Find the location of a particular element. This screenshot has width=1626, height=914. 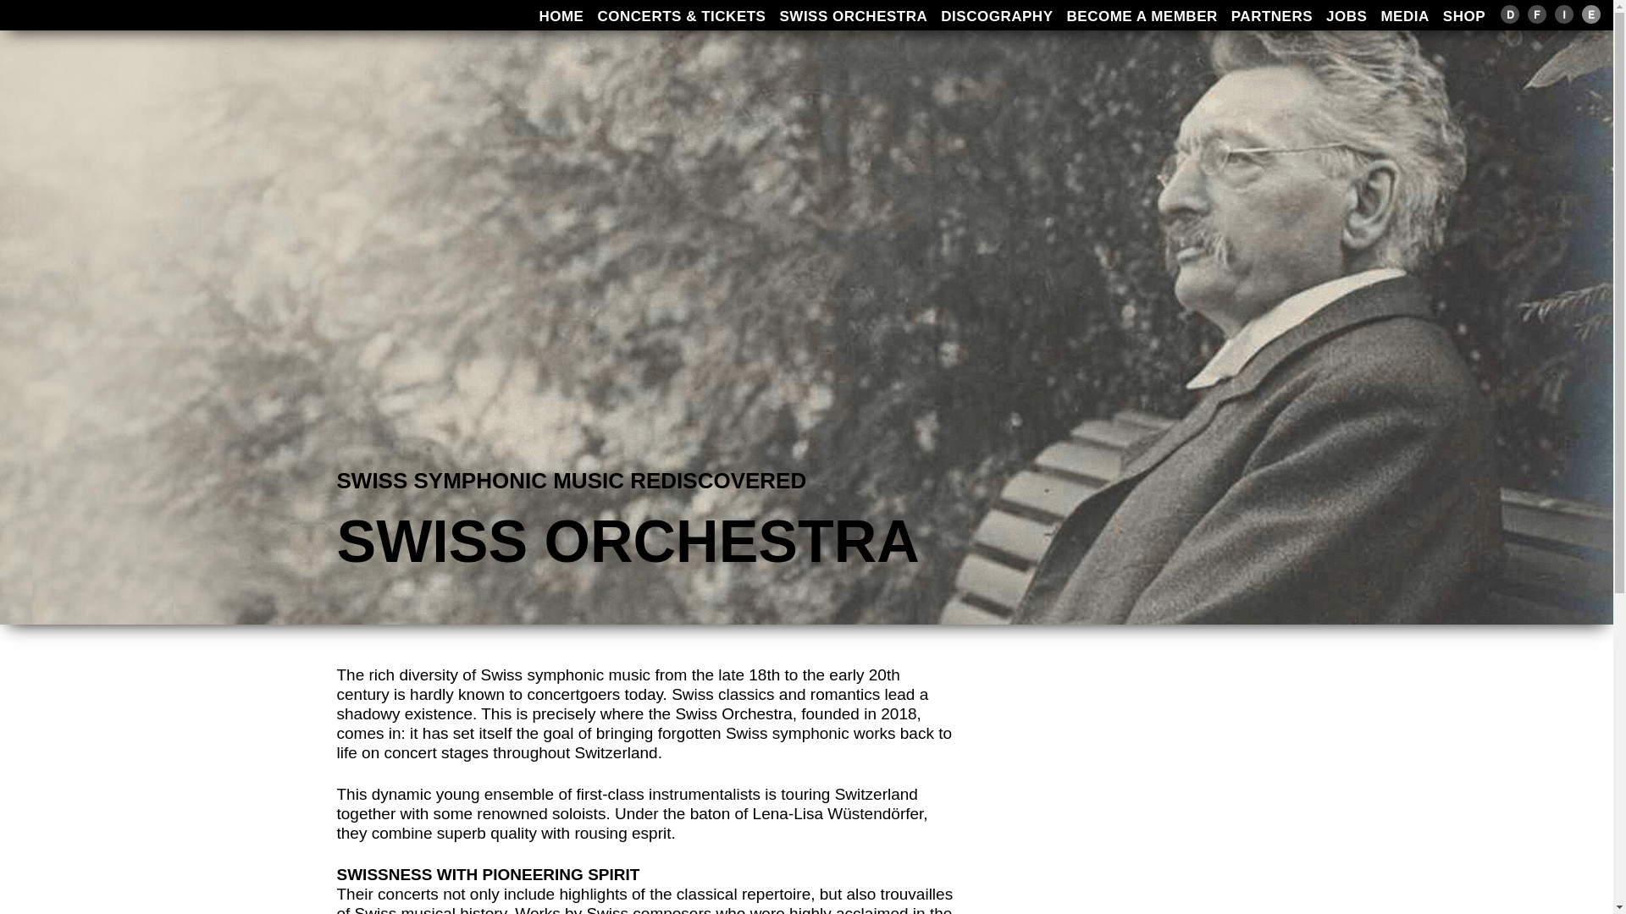

MEDIA is located at coordinates (1404, 15).